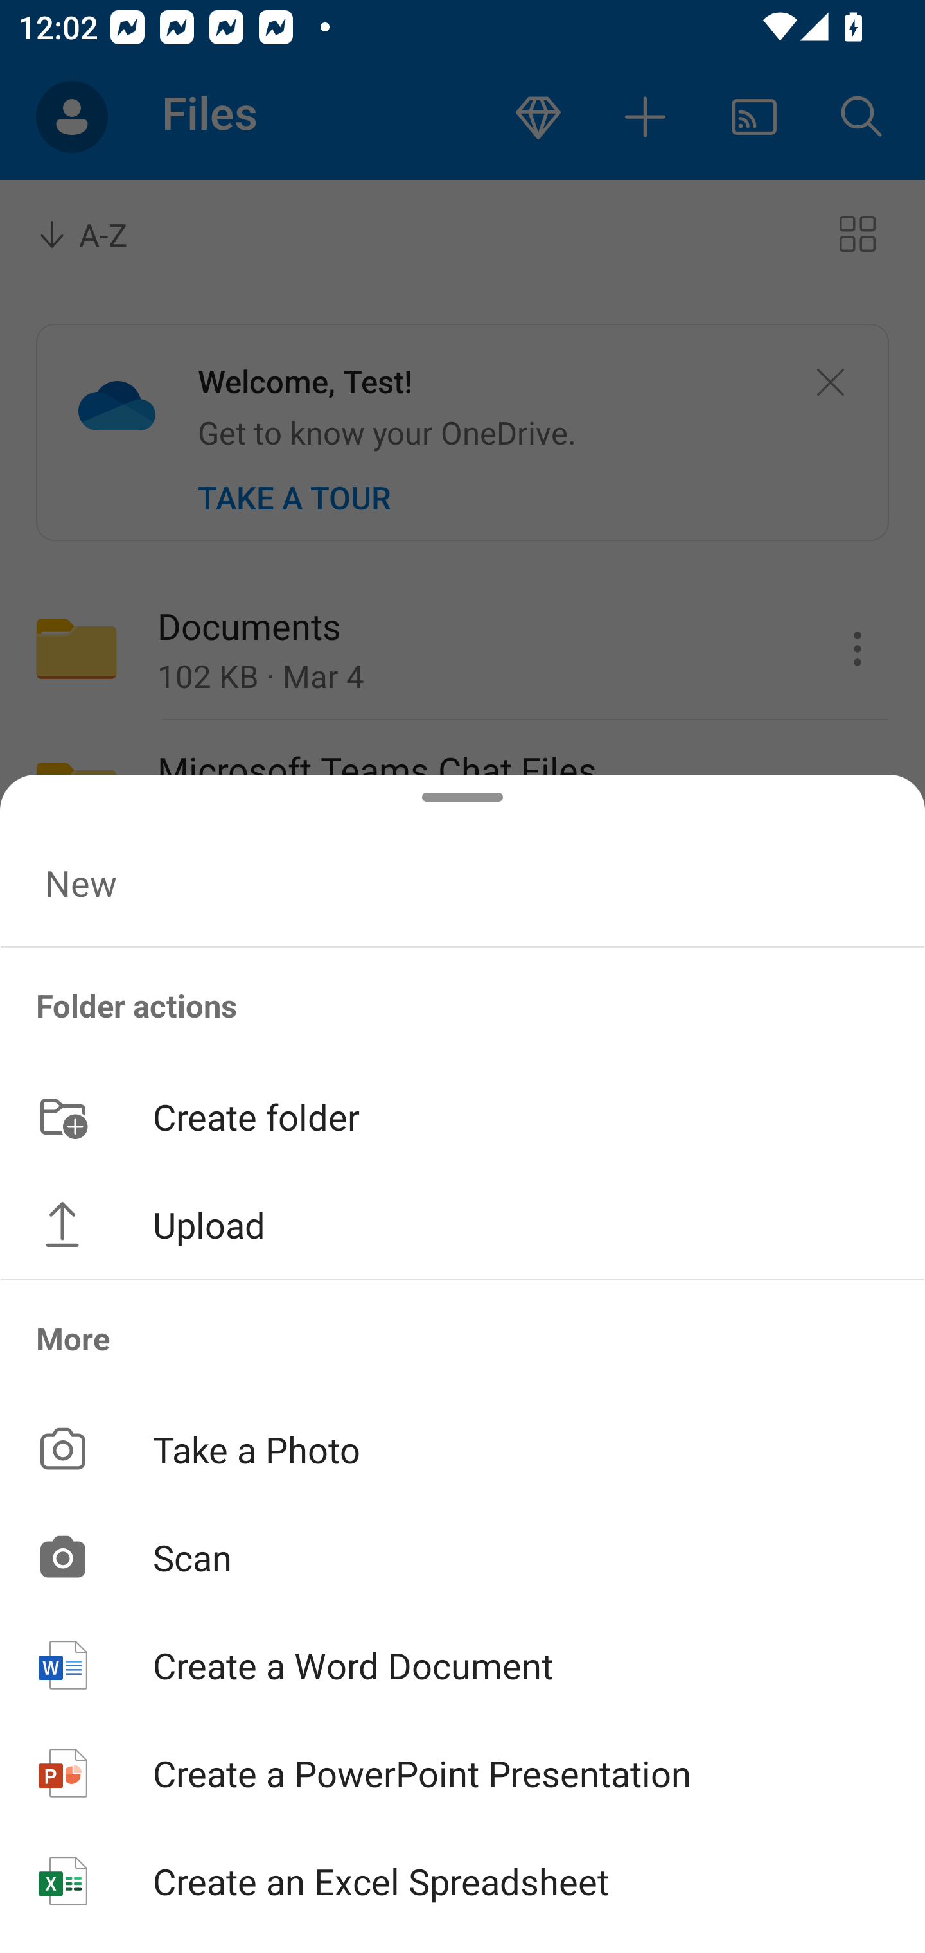 This screenshot has height=1953, width=925. What do you see at coordinates (463, 1115) in the screenshot?
I see `Create folder button Create folder` at bounding box center [463, 1115].